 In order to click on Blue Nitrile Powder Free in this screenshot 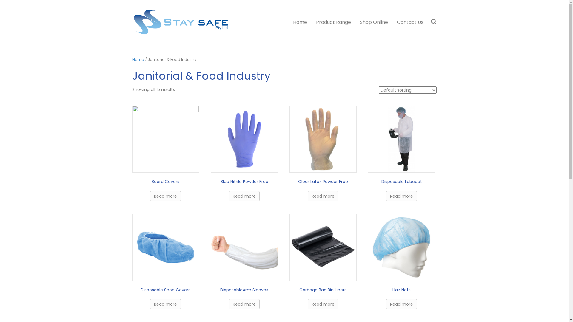, I will do `click(244, 152)`.